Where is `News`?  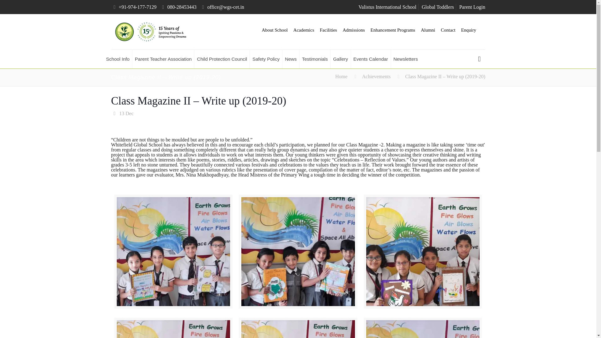 News is located at coordinates (291, 59).